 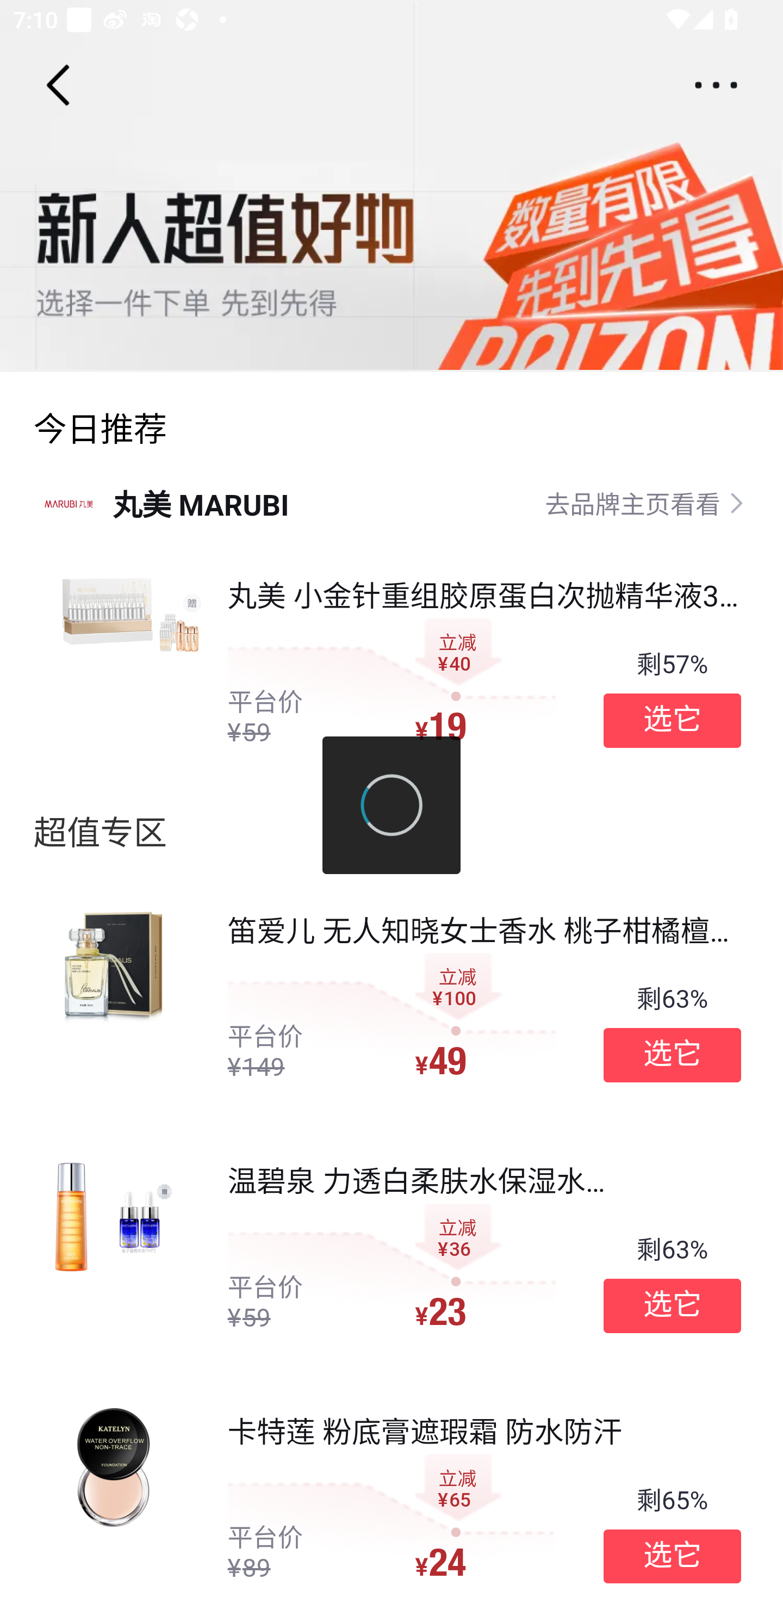 What do you see at coordinates (672, 1305) in the screenshot?
I see `选它` at bounding box center [672, 1305].